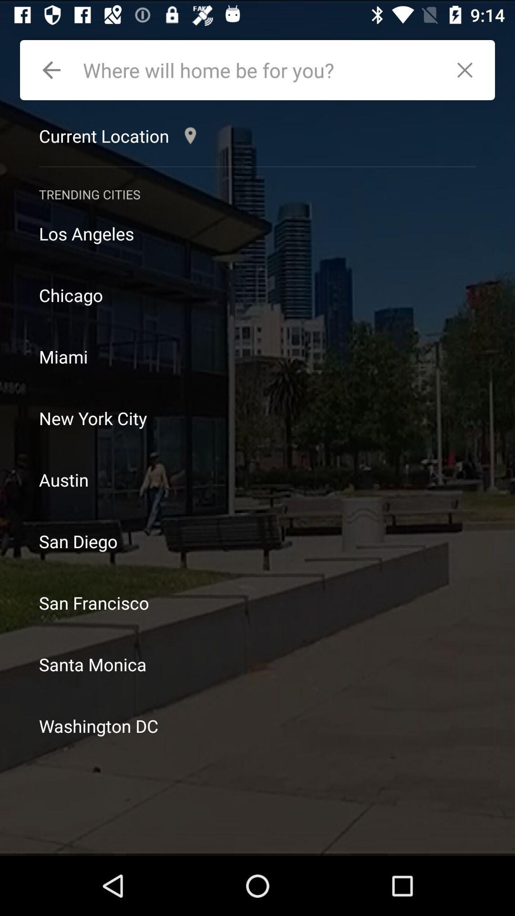 Image resolution: width=515 pixels, height=916 pixels. What do you see at coordinates (257, 664) in the screenshot?
I see `select item below san francisco item` at bounding box center [257, 664].